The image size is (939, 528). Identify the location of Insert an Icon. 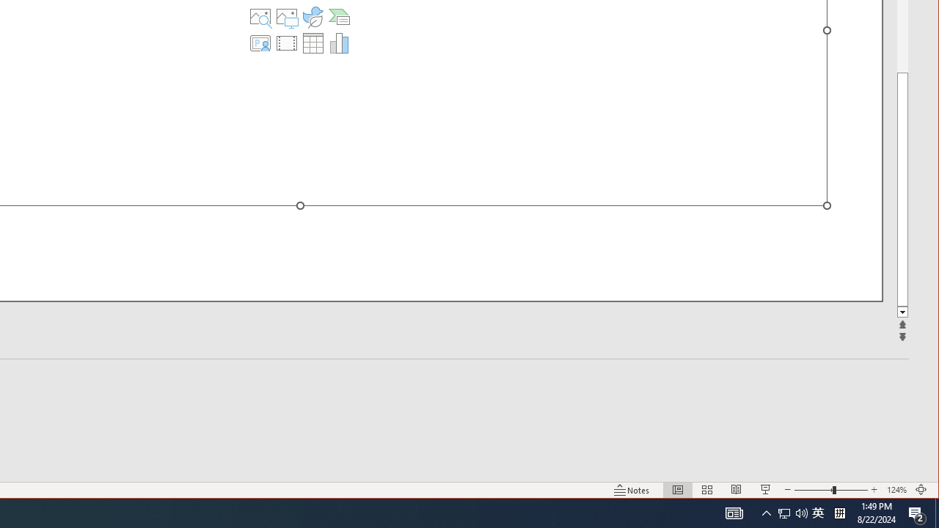
(917, 513).